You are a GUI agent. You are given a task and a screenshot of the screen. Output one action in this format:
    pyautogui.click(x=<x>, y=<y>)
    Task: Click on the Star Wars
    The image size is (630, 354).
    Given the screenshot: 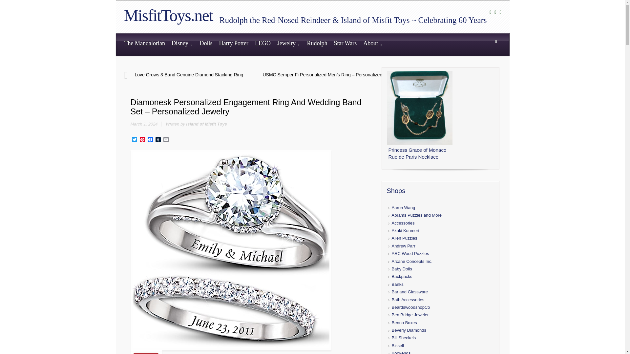 What is the action you would take?
    pyautogui.click(x=345, y=44)
    